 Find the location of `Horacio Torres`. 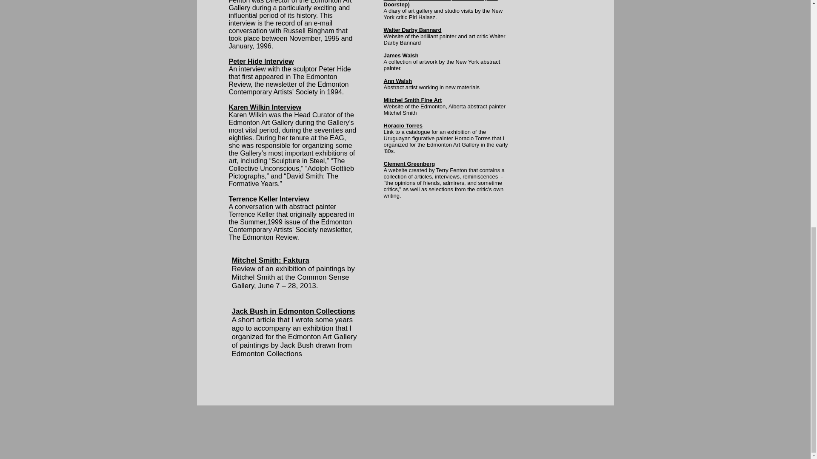

Horacio Torres is located at coordinates (403, 126).